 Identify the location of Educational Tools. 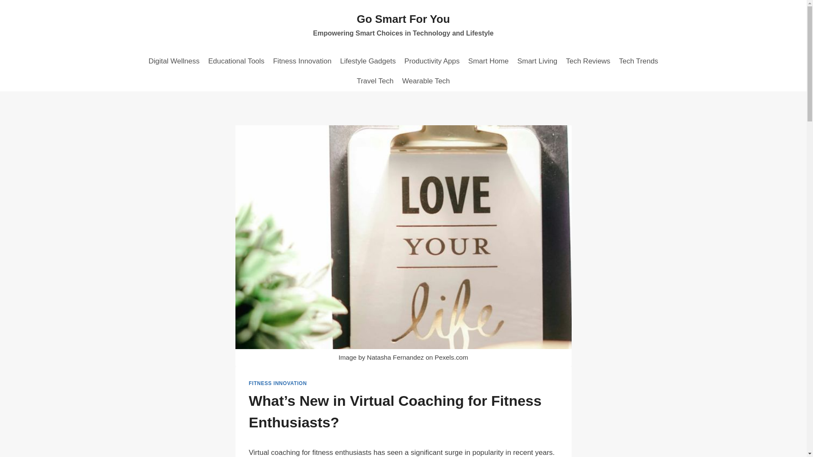
(236, 61).